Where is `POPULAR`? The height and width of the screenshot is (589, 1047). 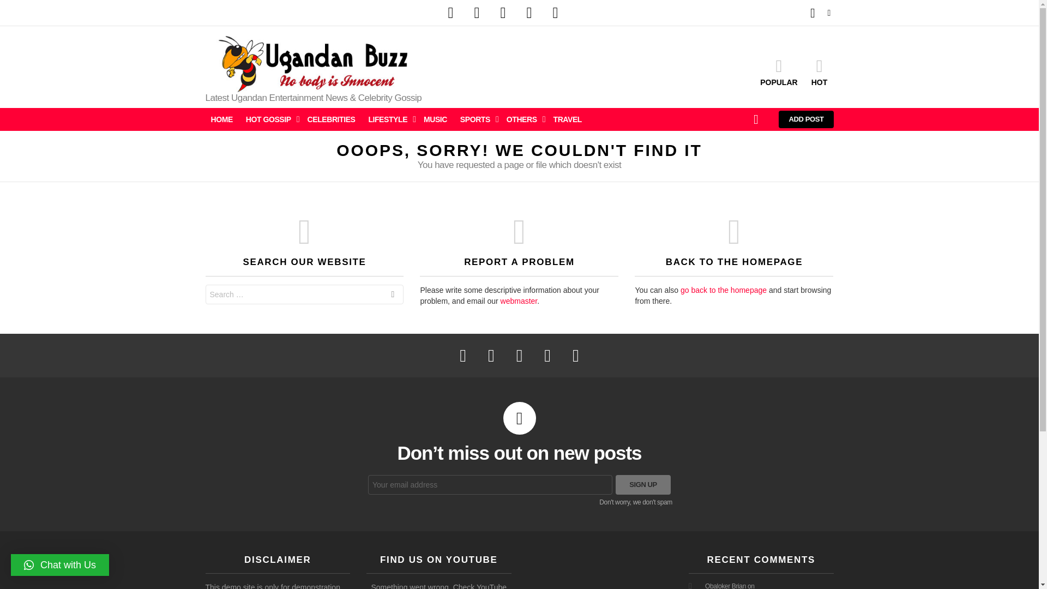 POPULAR is located at coordinates (779, 71).